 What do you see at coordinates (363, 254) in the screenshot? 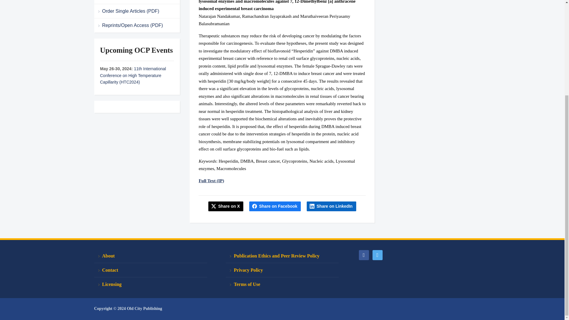
I see `Friend me on Facebook` at bounding box center [363, 254].